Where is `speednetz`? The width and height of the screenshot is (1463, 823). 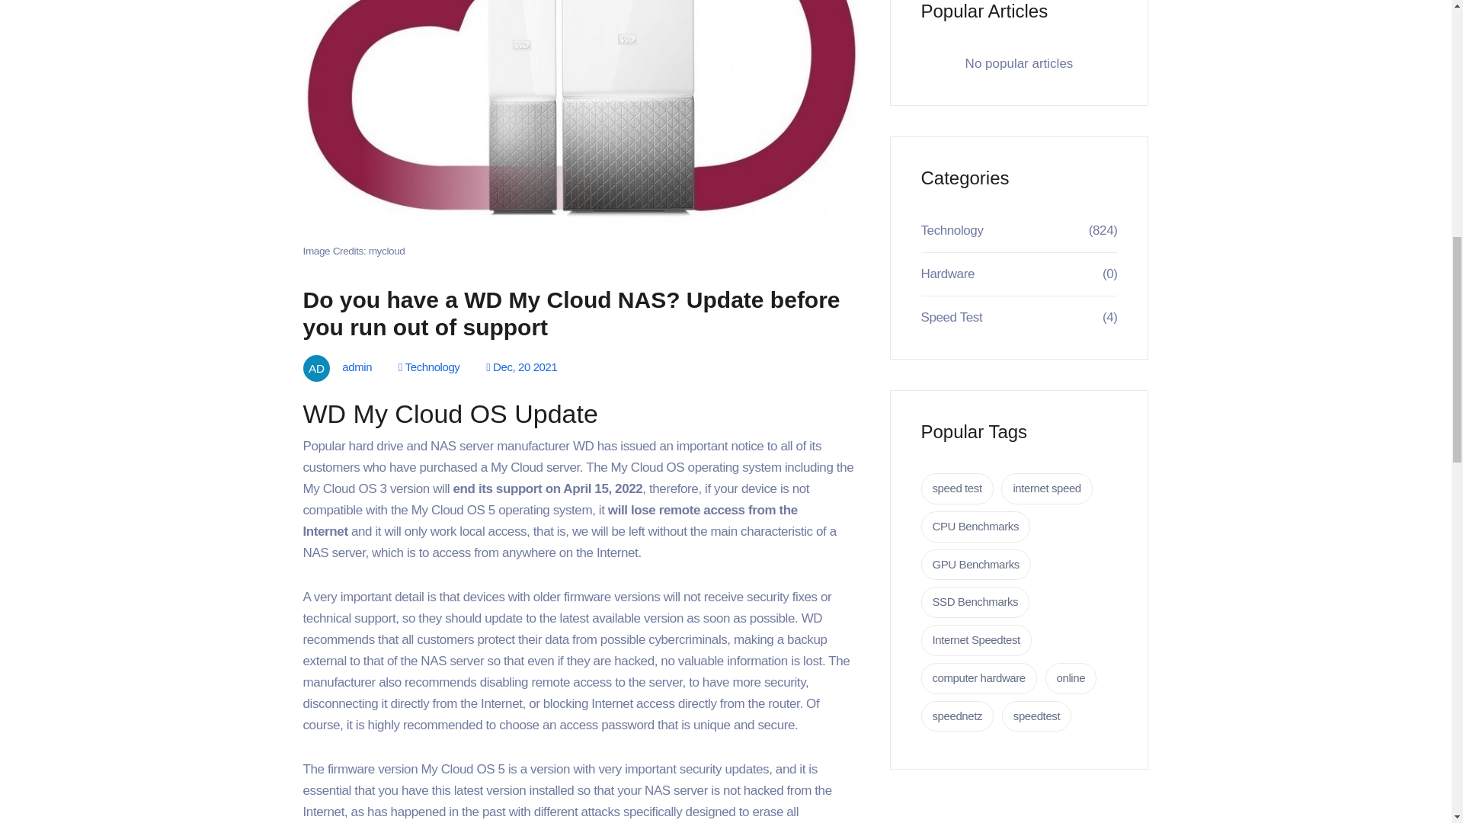
speednetz is located at coordinates (956, 716).